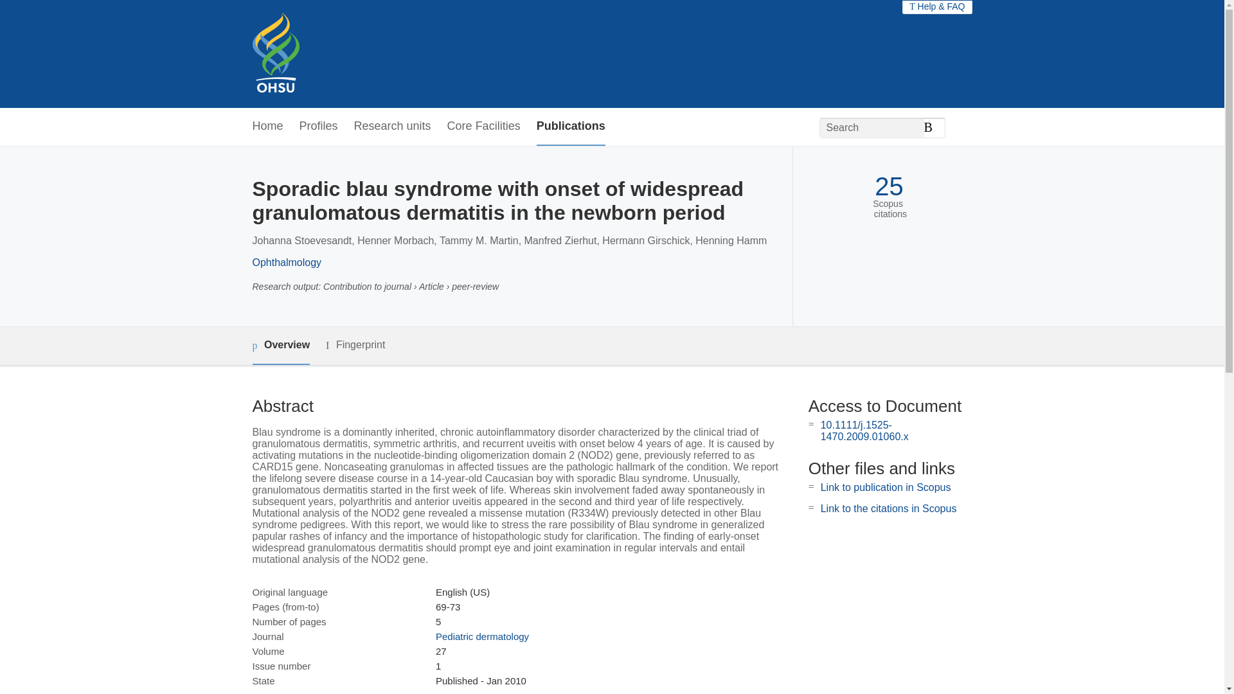 This screenshot has width=1234, height=694. Describe the element at coordinates (392, 127) in the screenshot. I see `Research units` at that location.